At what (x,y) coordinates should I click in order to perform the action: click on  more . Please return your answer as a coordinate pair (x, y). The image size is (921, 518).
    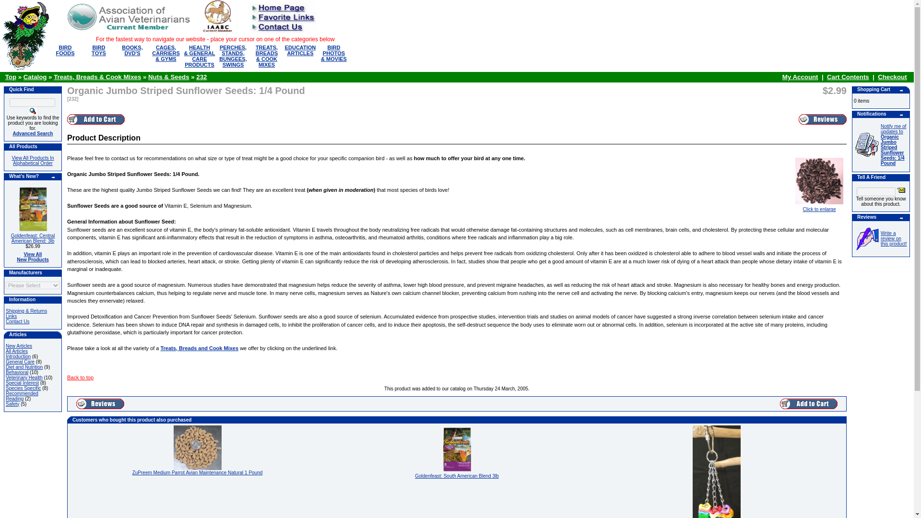
    Looking at the image, I should click on (65, 53).